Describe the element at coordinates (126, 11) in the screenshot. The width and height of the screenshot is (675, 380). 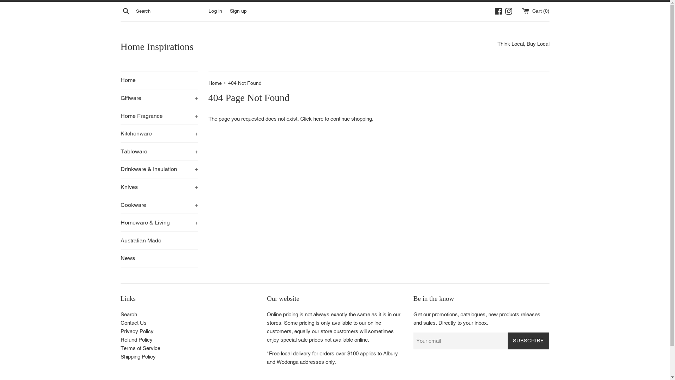
I see `Search` at that location.